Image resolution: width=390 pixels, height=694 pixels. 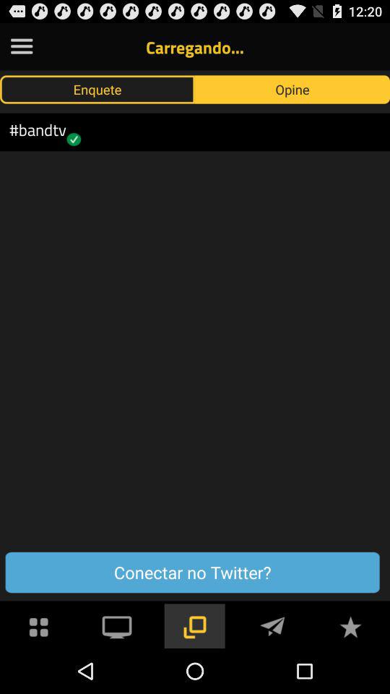 I want to click on send message, so click(x=272, y=626).